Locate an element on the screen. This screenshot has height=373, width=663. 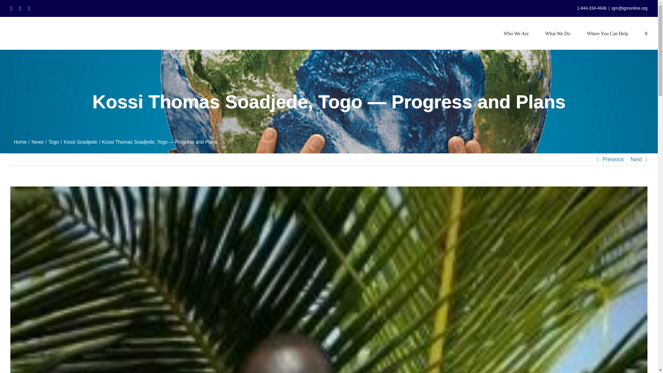
Previous is located at coordinates (613, 160).